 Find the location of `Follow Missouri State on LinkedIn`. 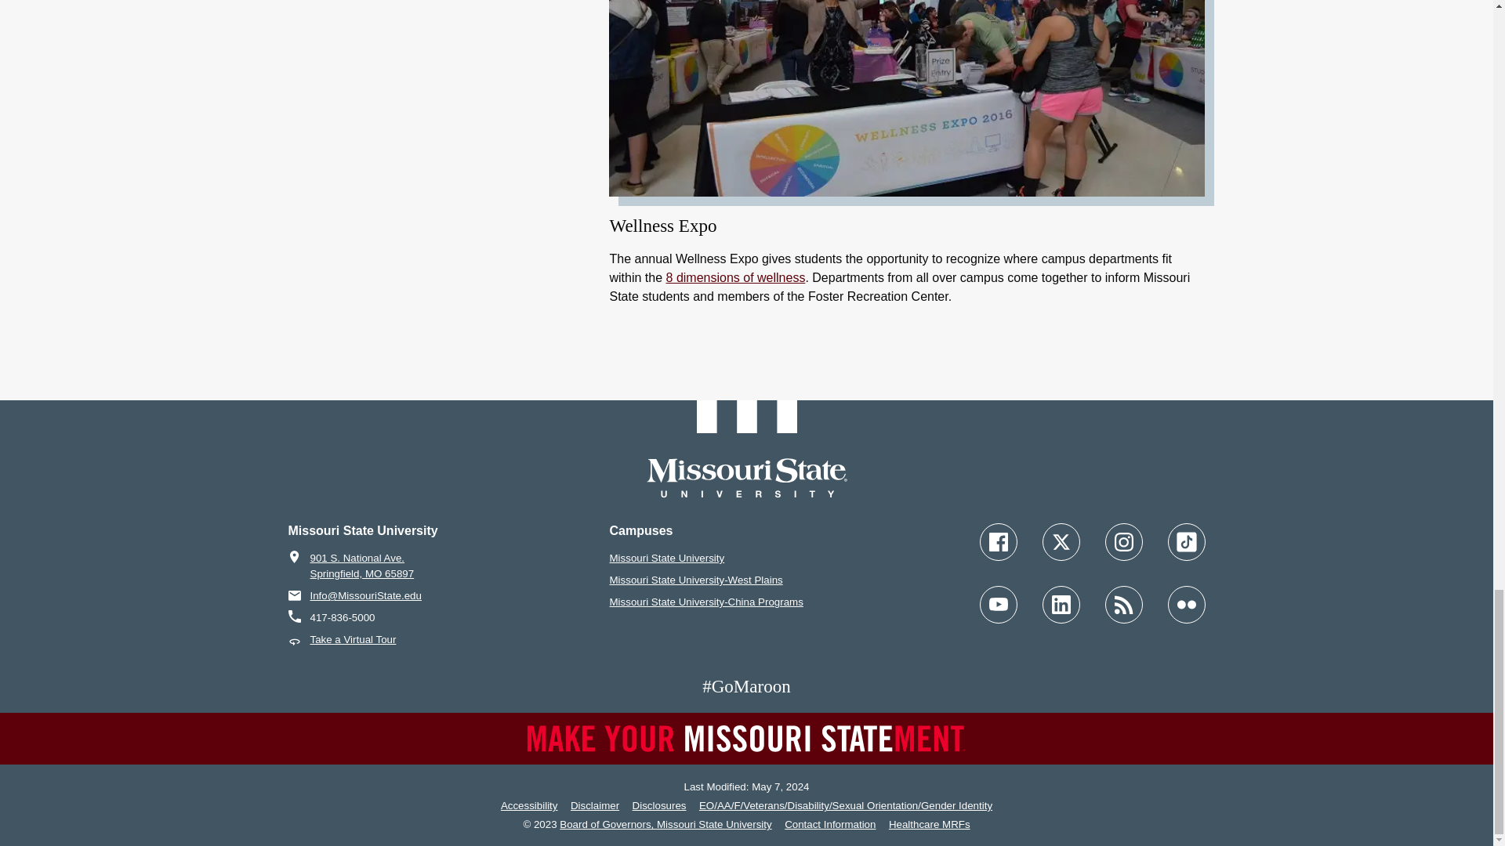

Follow Missouri State on LinkedIn is located at coordinates (1061, 605).